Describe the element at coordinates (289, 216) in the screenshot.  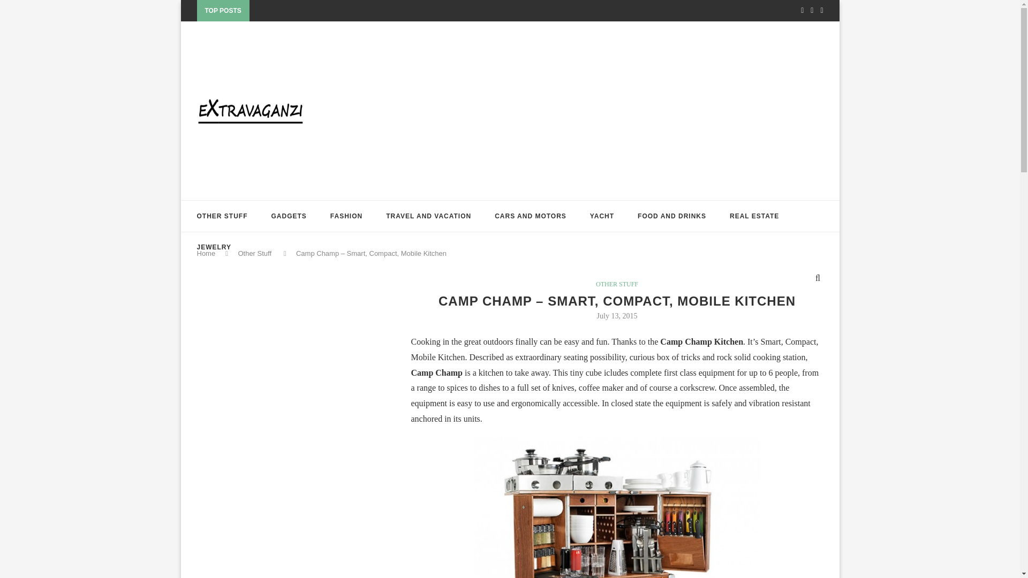
I see `GADGETS` at that location.